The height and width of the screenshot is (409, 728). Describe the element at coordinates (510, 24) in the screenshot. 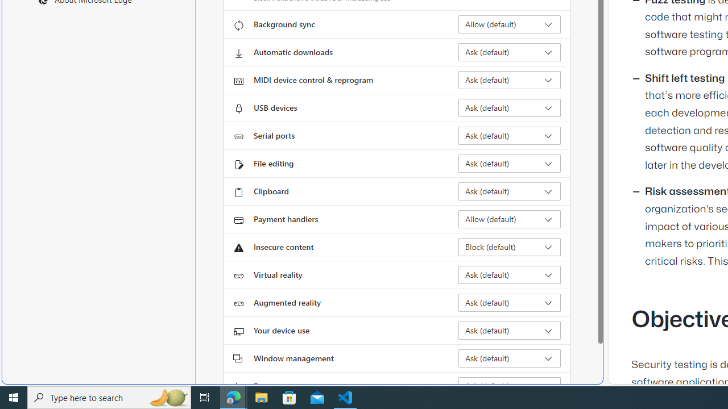

I see `Background sync Allow (default)` at that location.